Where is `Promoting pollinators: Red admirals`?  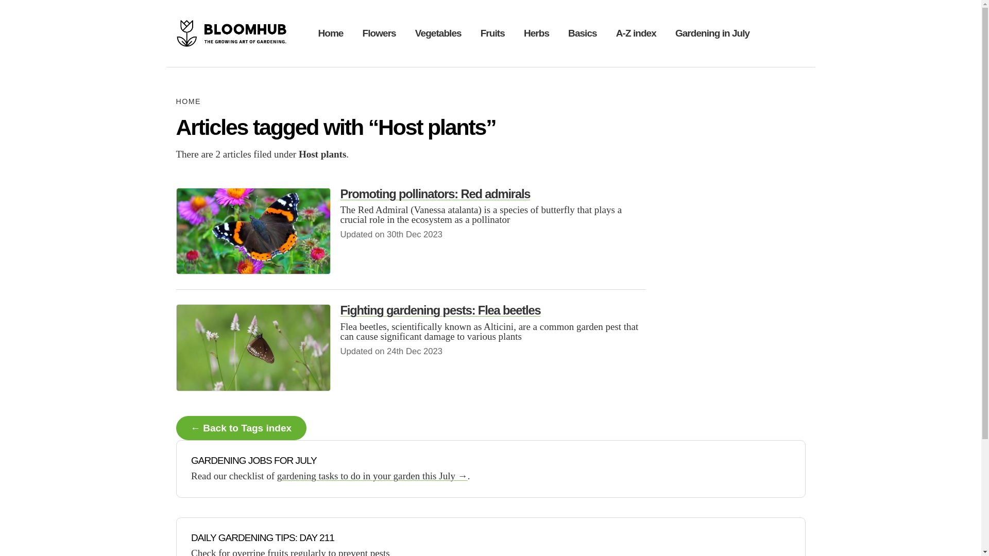
Promoting pollinators: Red admirals is located at coordinates (435, 194).